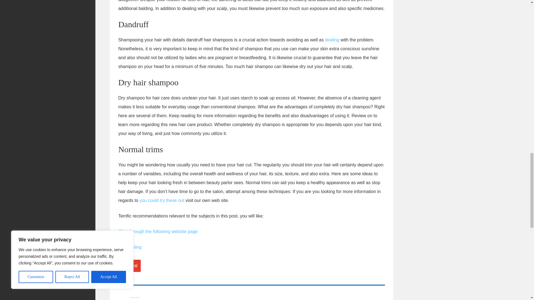  What do you see at coordinates (129, 266) in the screenshot?
I see `General` at bounding box center [129, 266].